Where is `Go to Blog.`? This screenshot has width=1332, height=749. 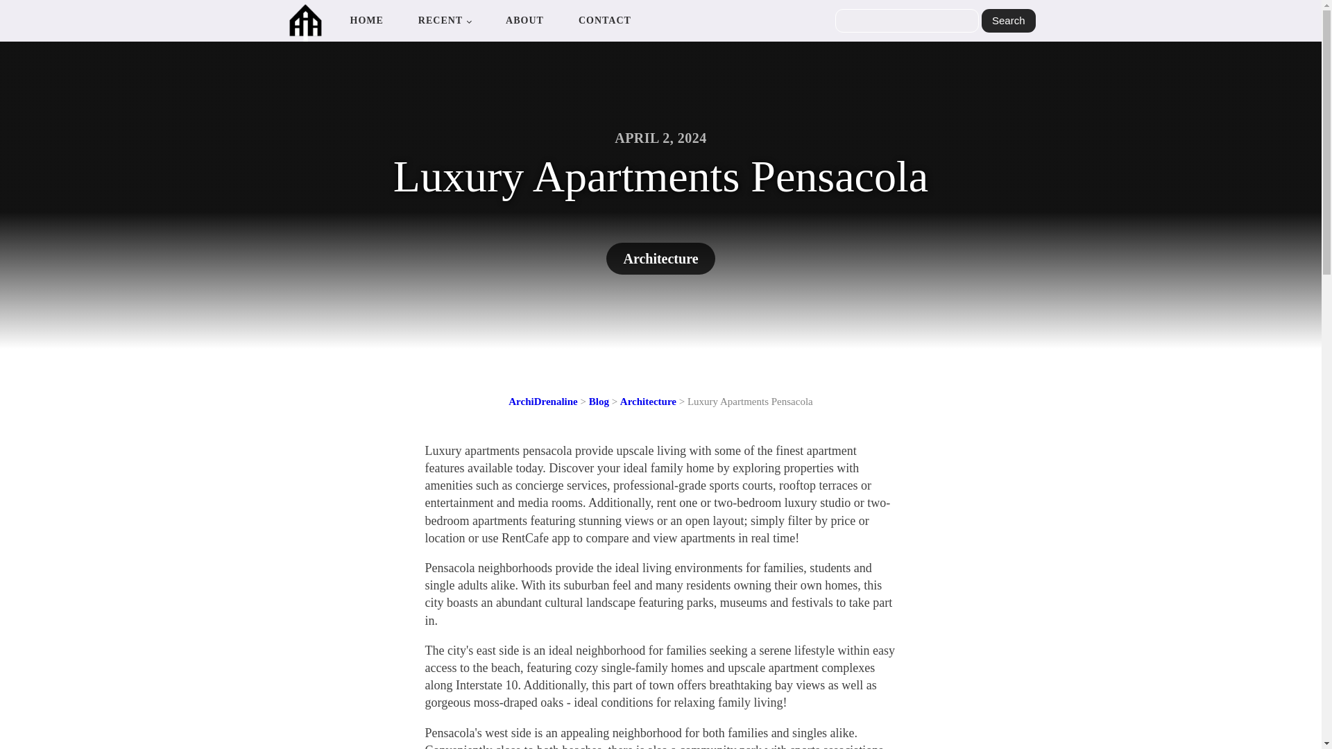 Go to Blog. is located at coordinates (598, 402).